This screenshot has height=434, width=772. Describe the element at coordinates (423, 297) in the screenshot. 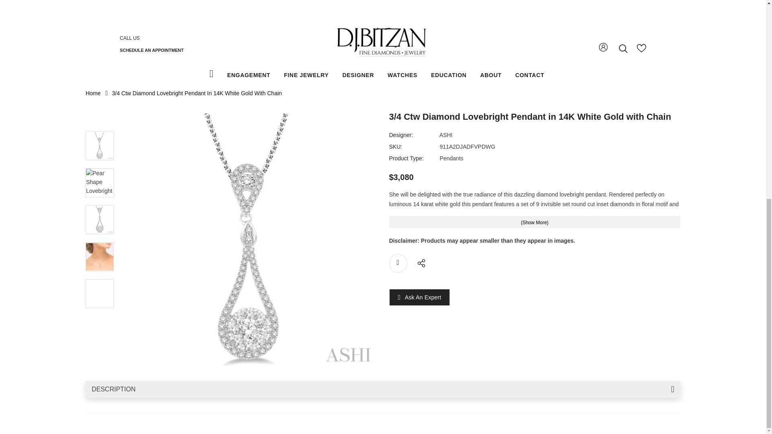

I see `Ask An Expert` at that location.